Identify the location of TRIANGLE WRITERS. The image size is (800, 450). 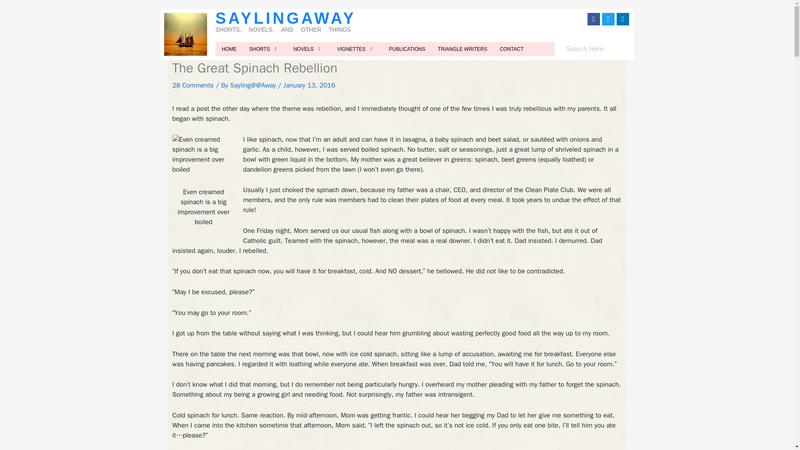
(462, 48).